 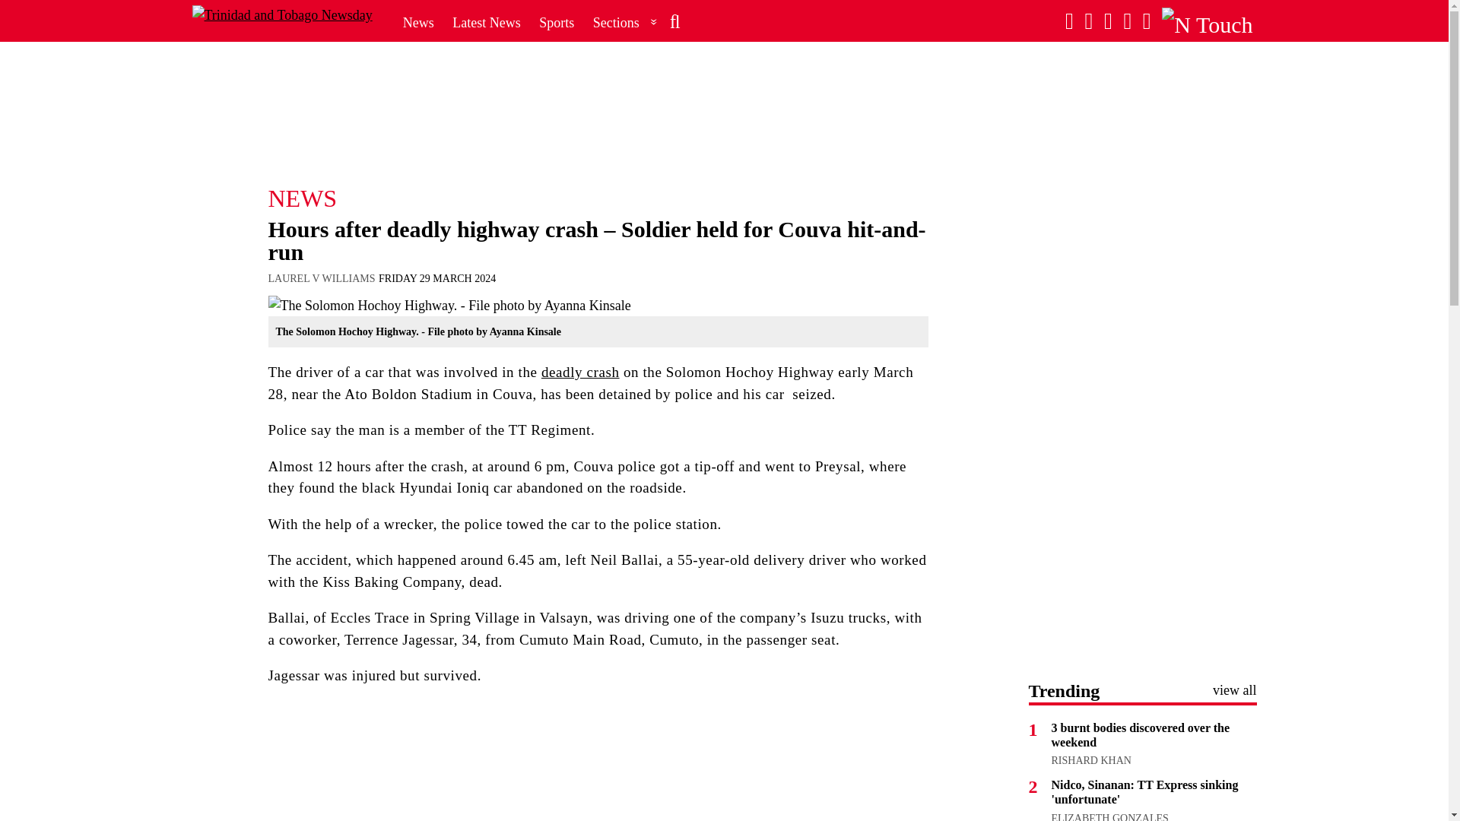 What do you see at coordinates (1109, 816) in the screenshot?
I see `ELIZABETH GONZALES` at bounding box center [1109, 816].